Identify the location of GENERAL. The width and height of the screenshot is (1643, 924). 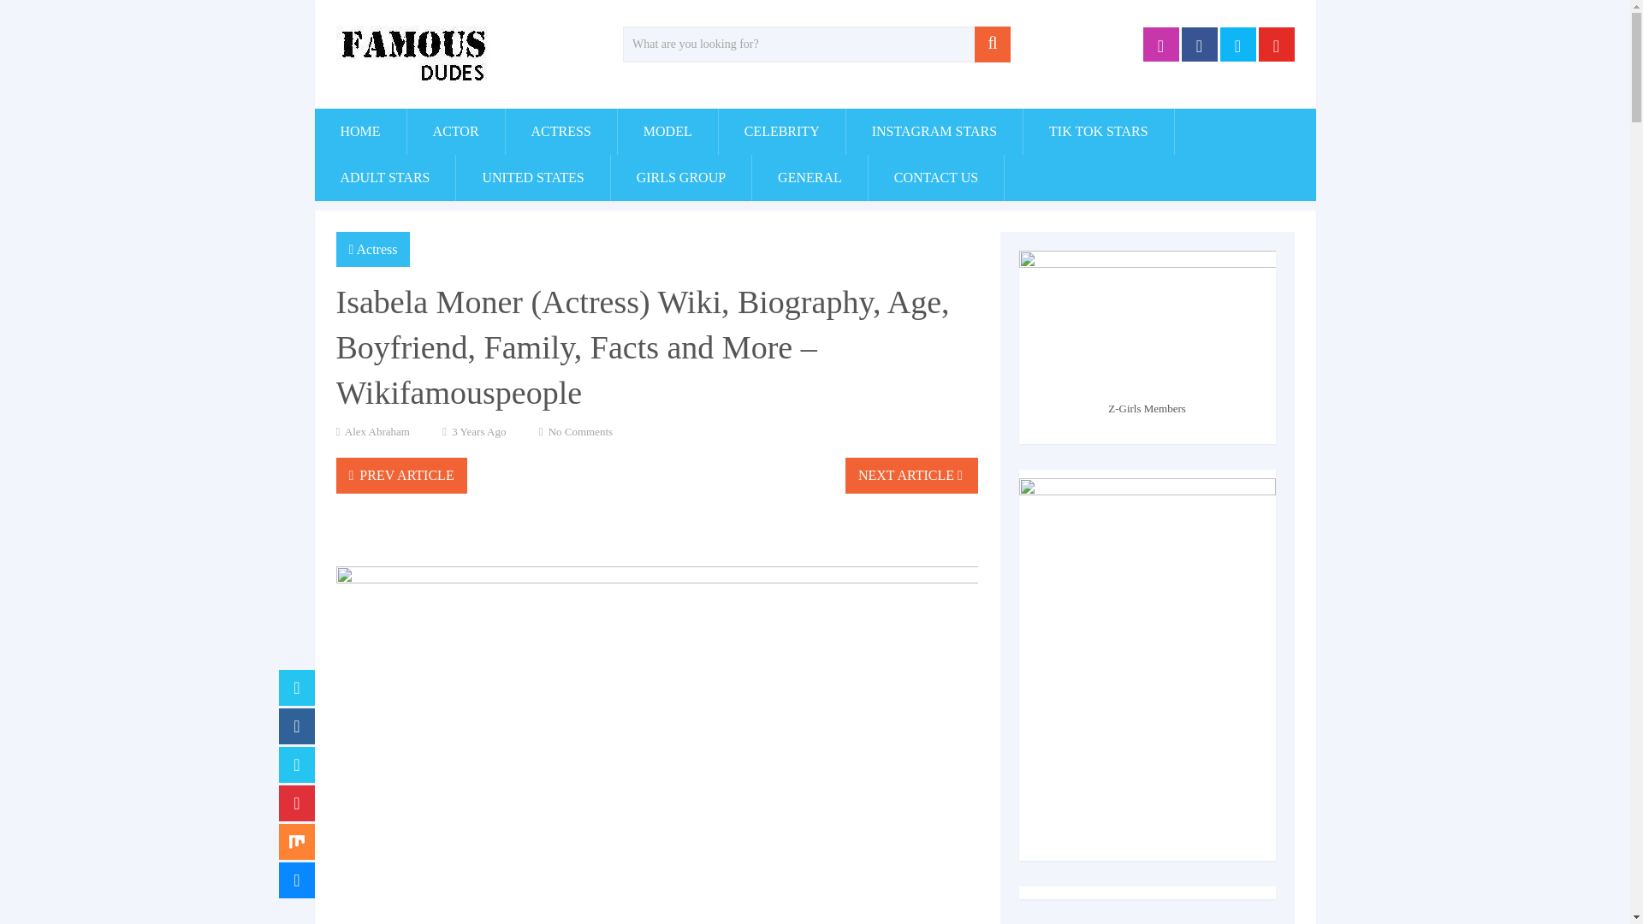
(810, 178).